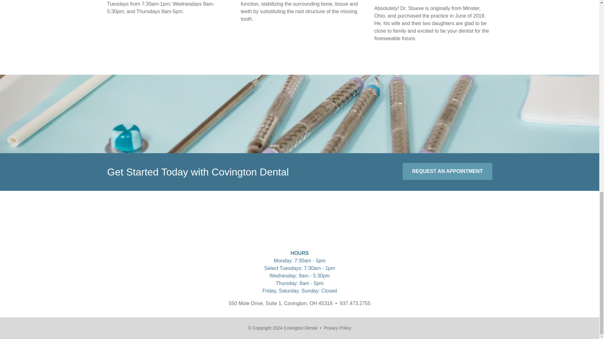 This screenshot has height=339, width=604. What do you see at coordinates (337, 328) in the screenshot?
I see `Privacy Policy` at bounding box center [337, 328].